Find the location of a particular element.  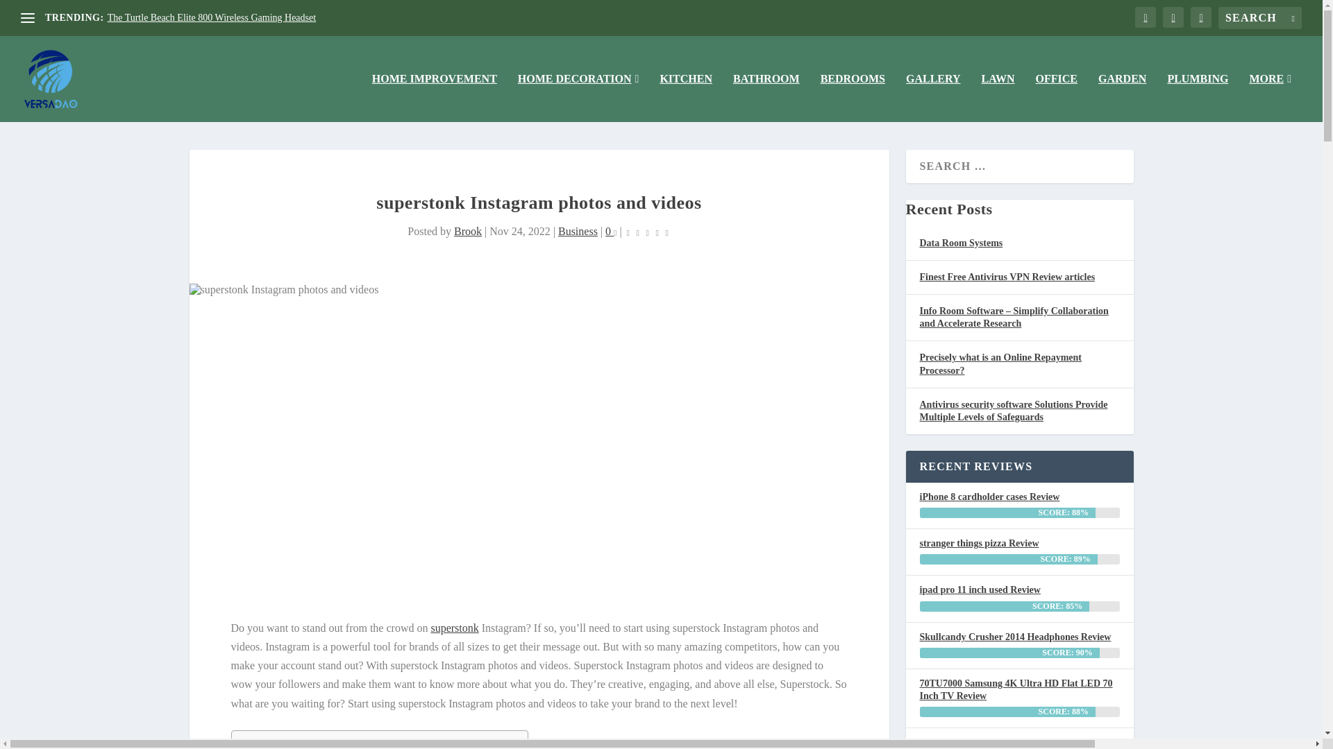

HOME IMPROVEMENT is located at coordinates (435, 97).